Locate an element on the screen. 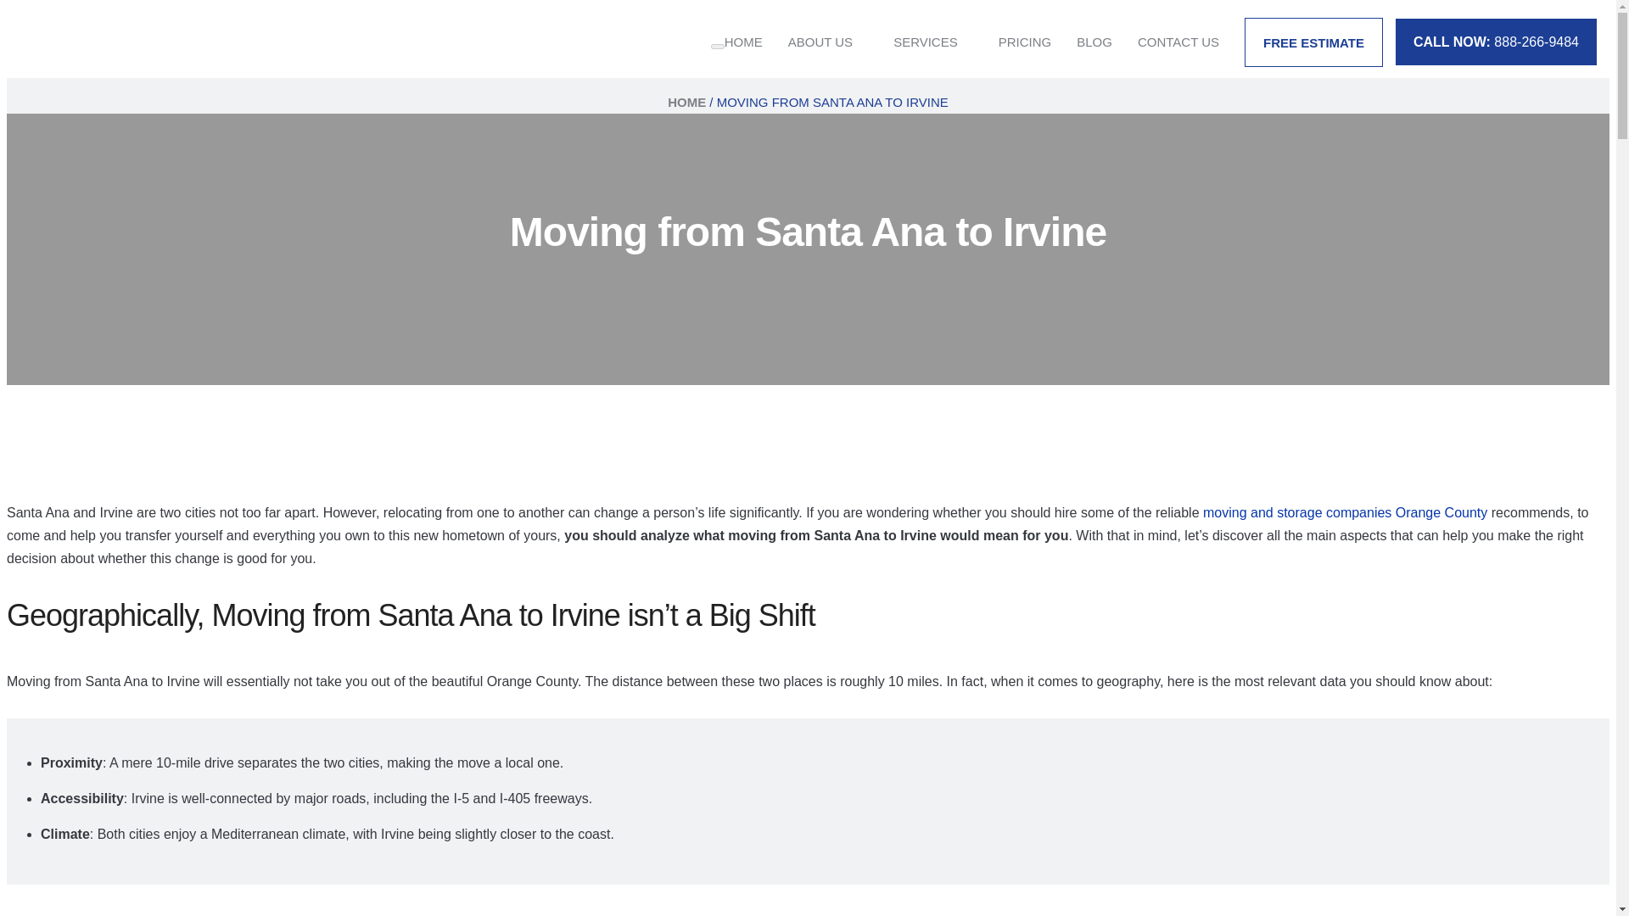 Image resolution: width=1629 pixels, height=916 pixels. HOME is located at coordinates (686, 102).